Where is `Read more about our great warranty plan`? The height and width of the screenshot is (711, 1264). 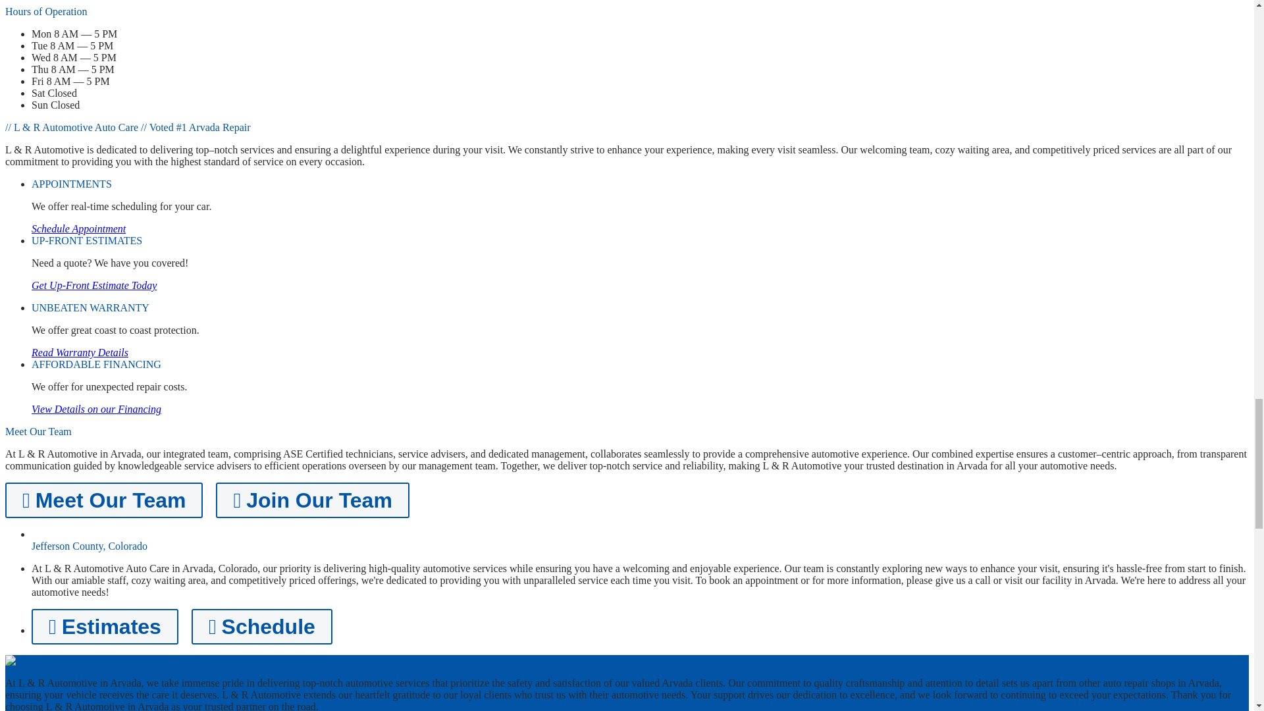 Read more about our great warranty plan is located at coordinates (80, 353).